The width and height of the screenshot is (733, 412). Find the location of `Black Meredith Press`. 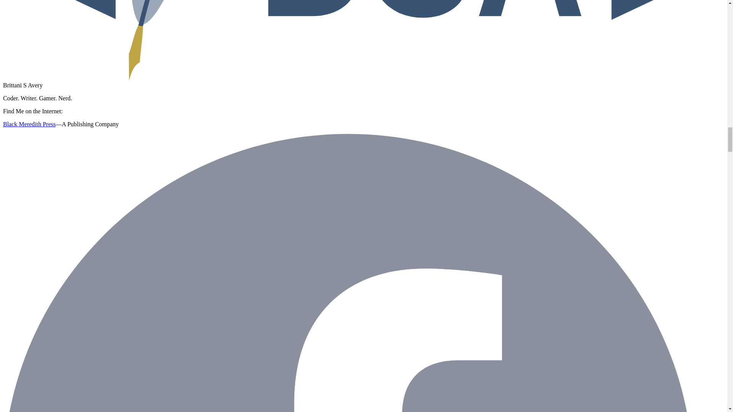

Black Meredith Press is located at coordinates (29, 124).